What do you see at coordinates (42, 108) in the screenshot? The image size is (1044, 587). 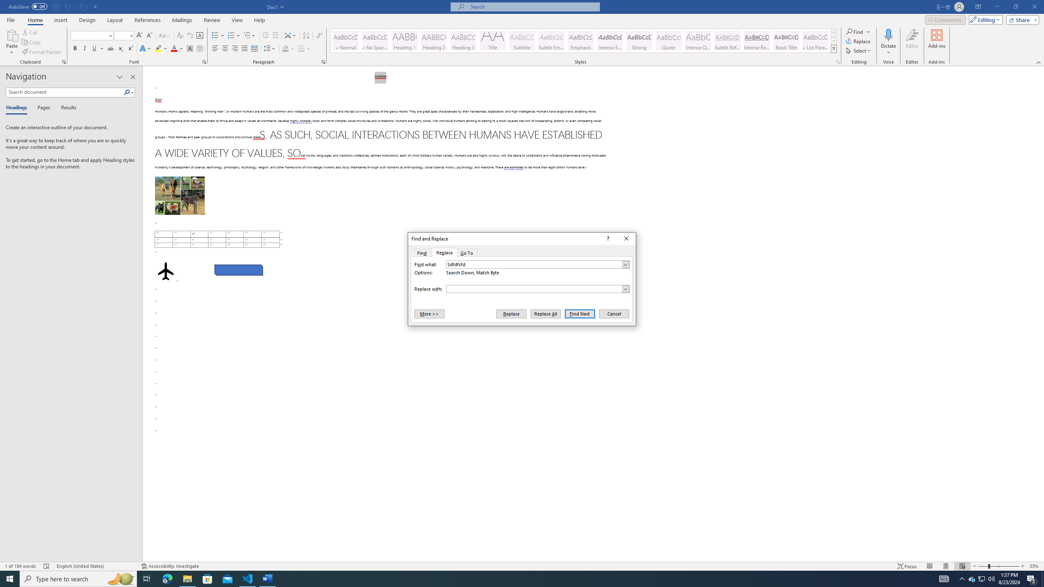 I see `Pages` at bounding box center [42, 108].